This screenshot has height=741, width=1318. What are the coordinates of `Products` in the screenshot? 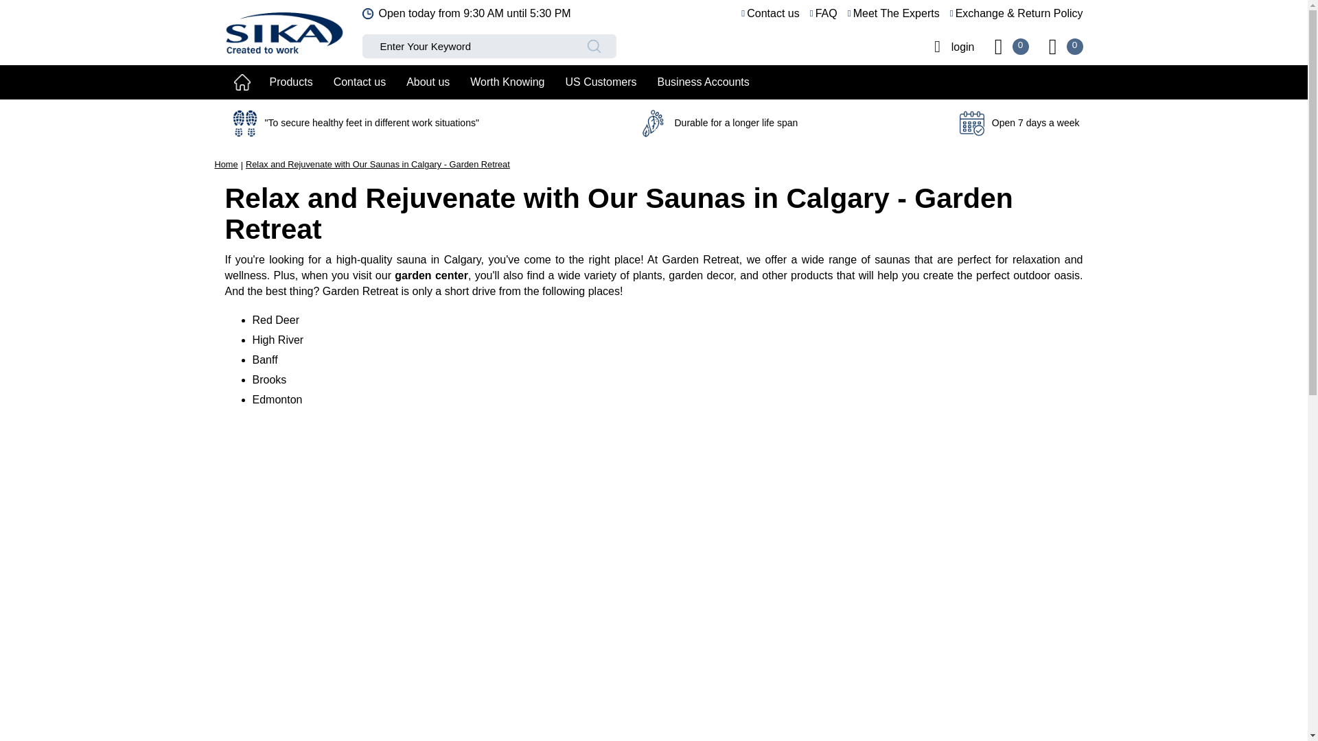 It's located at (291, 82).